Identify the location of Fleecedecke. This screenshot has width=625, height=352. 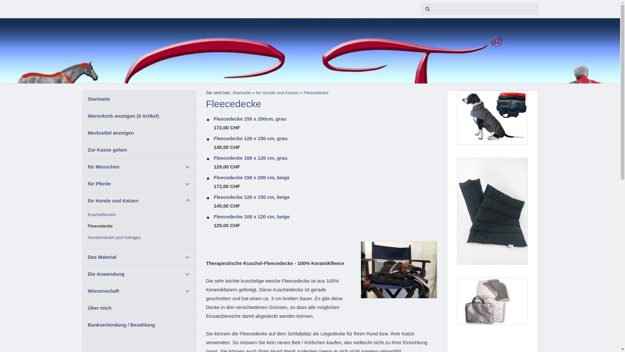
(316, 93).